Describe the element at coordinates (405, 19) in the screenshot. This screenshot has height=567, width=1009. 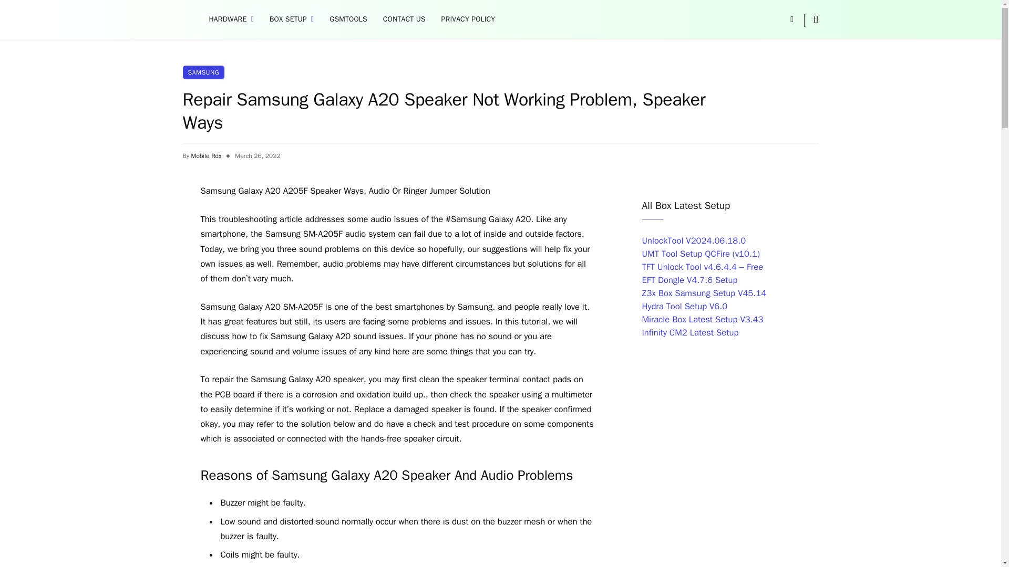
I see `CONTACT US` at that location.